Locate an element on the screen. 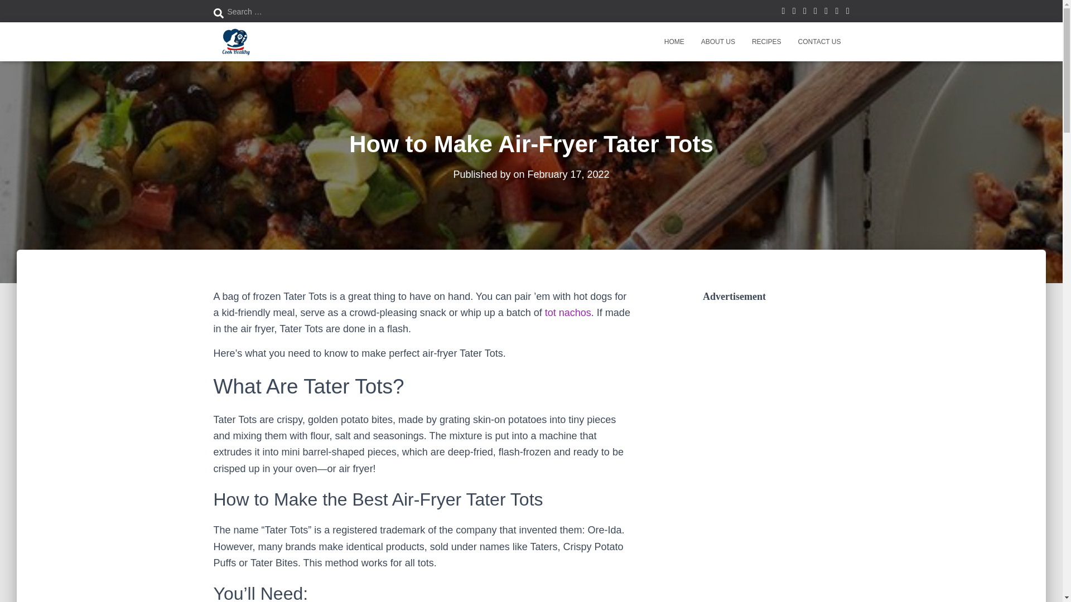 This screenshot has height=602, width=1071. ABOUT US is located at coordinates (718, 41).